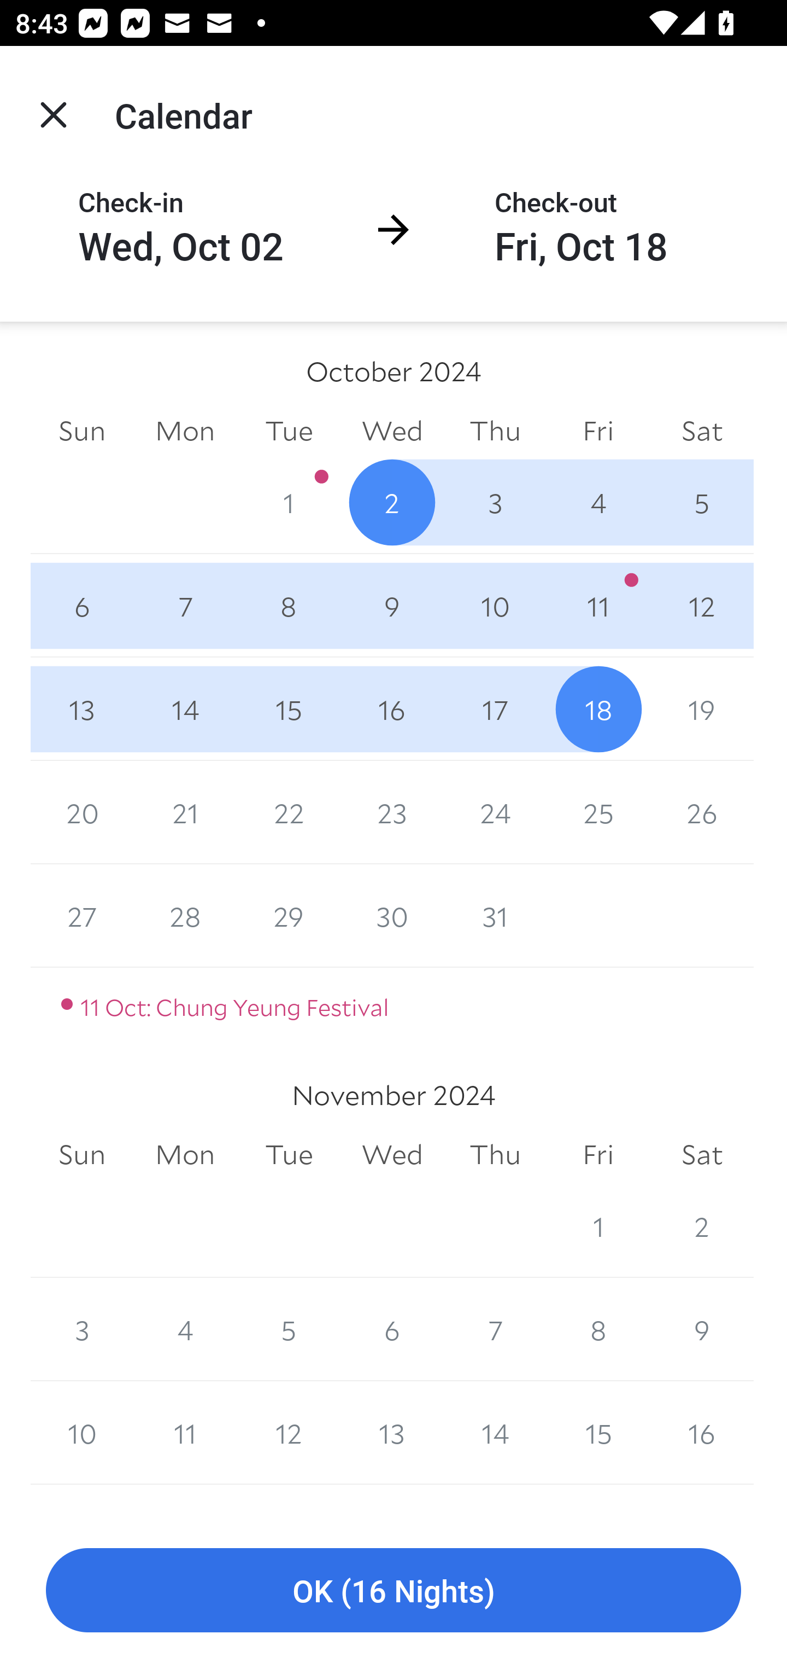 The image size is (787, 1663). Describe the element at coordinates (82, 709) in the screenshot. I see `13 13 October 2024` at that location.